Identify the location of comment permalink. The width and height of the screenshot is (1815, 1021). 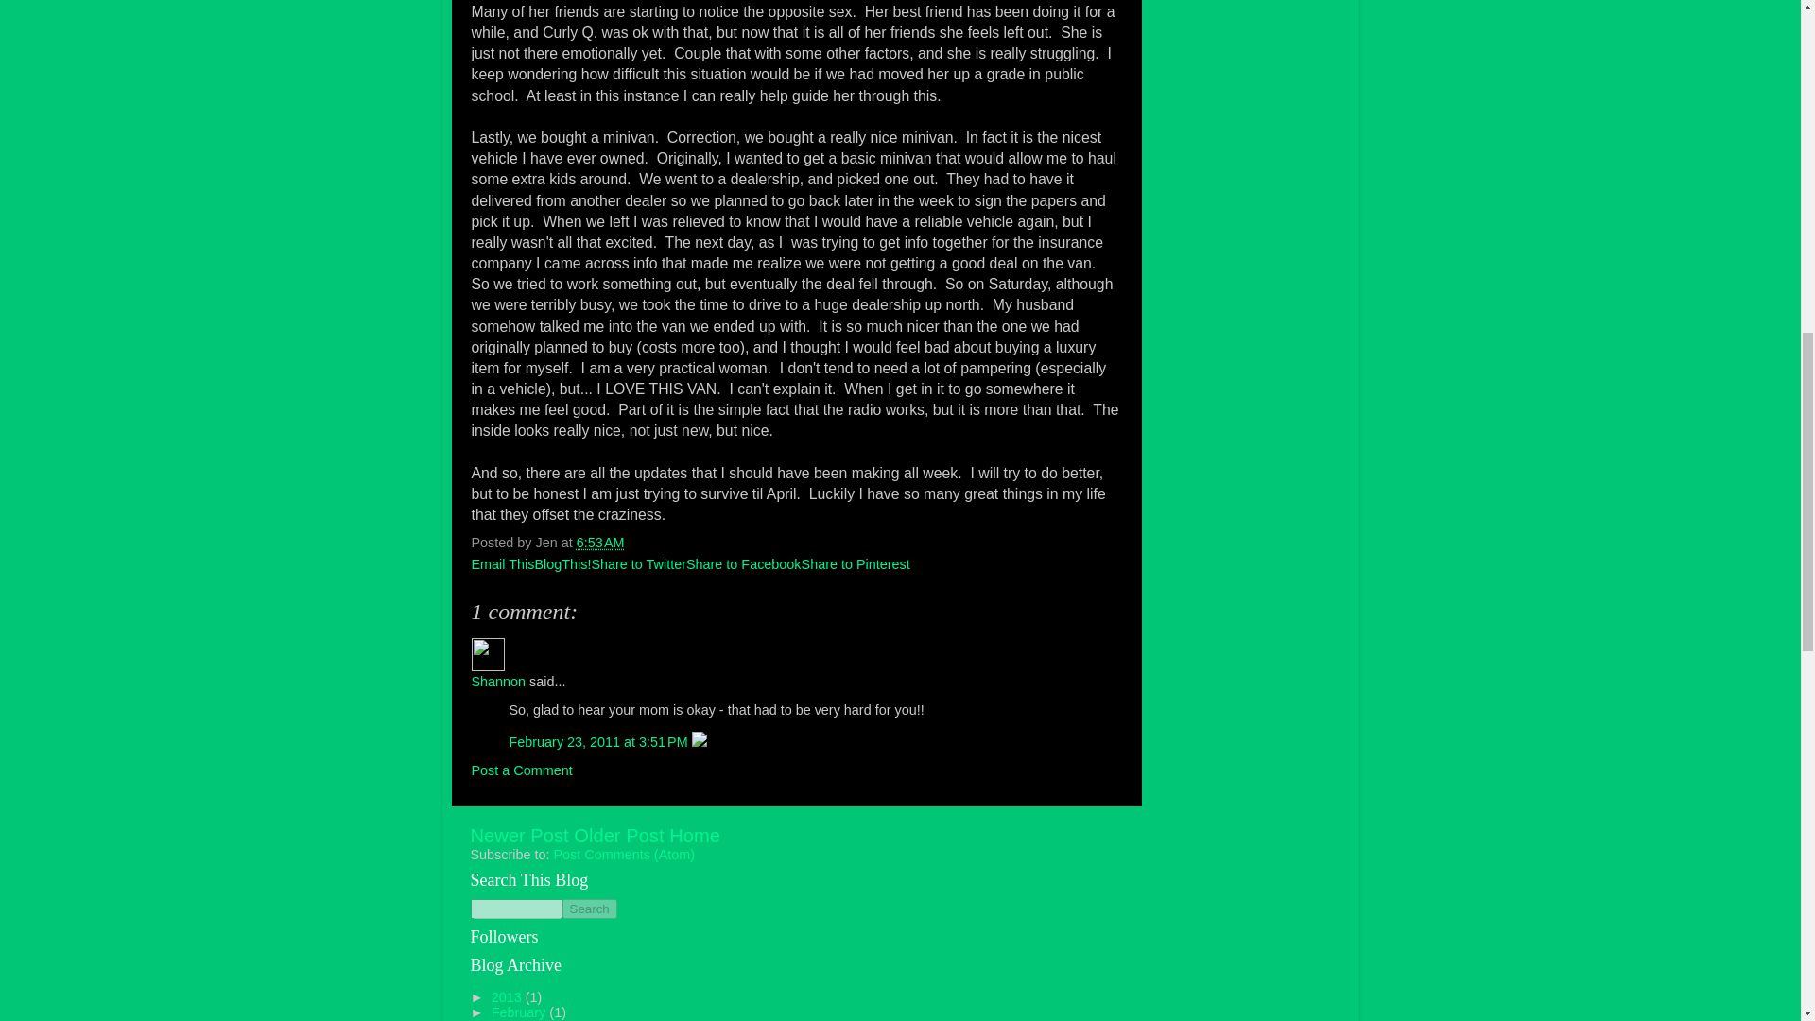
(599, 741).